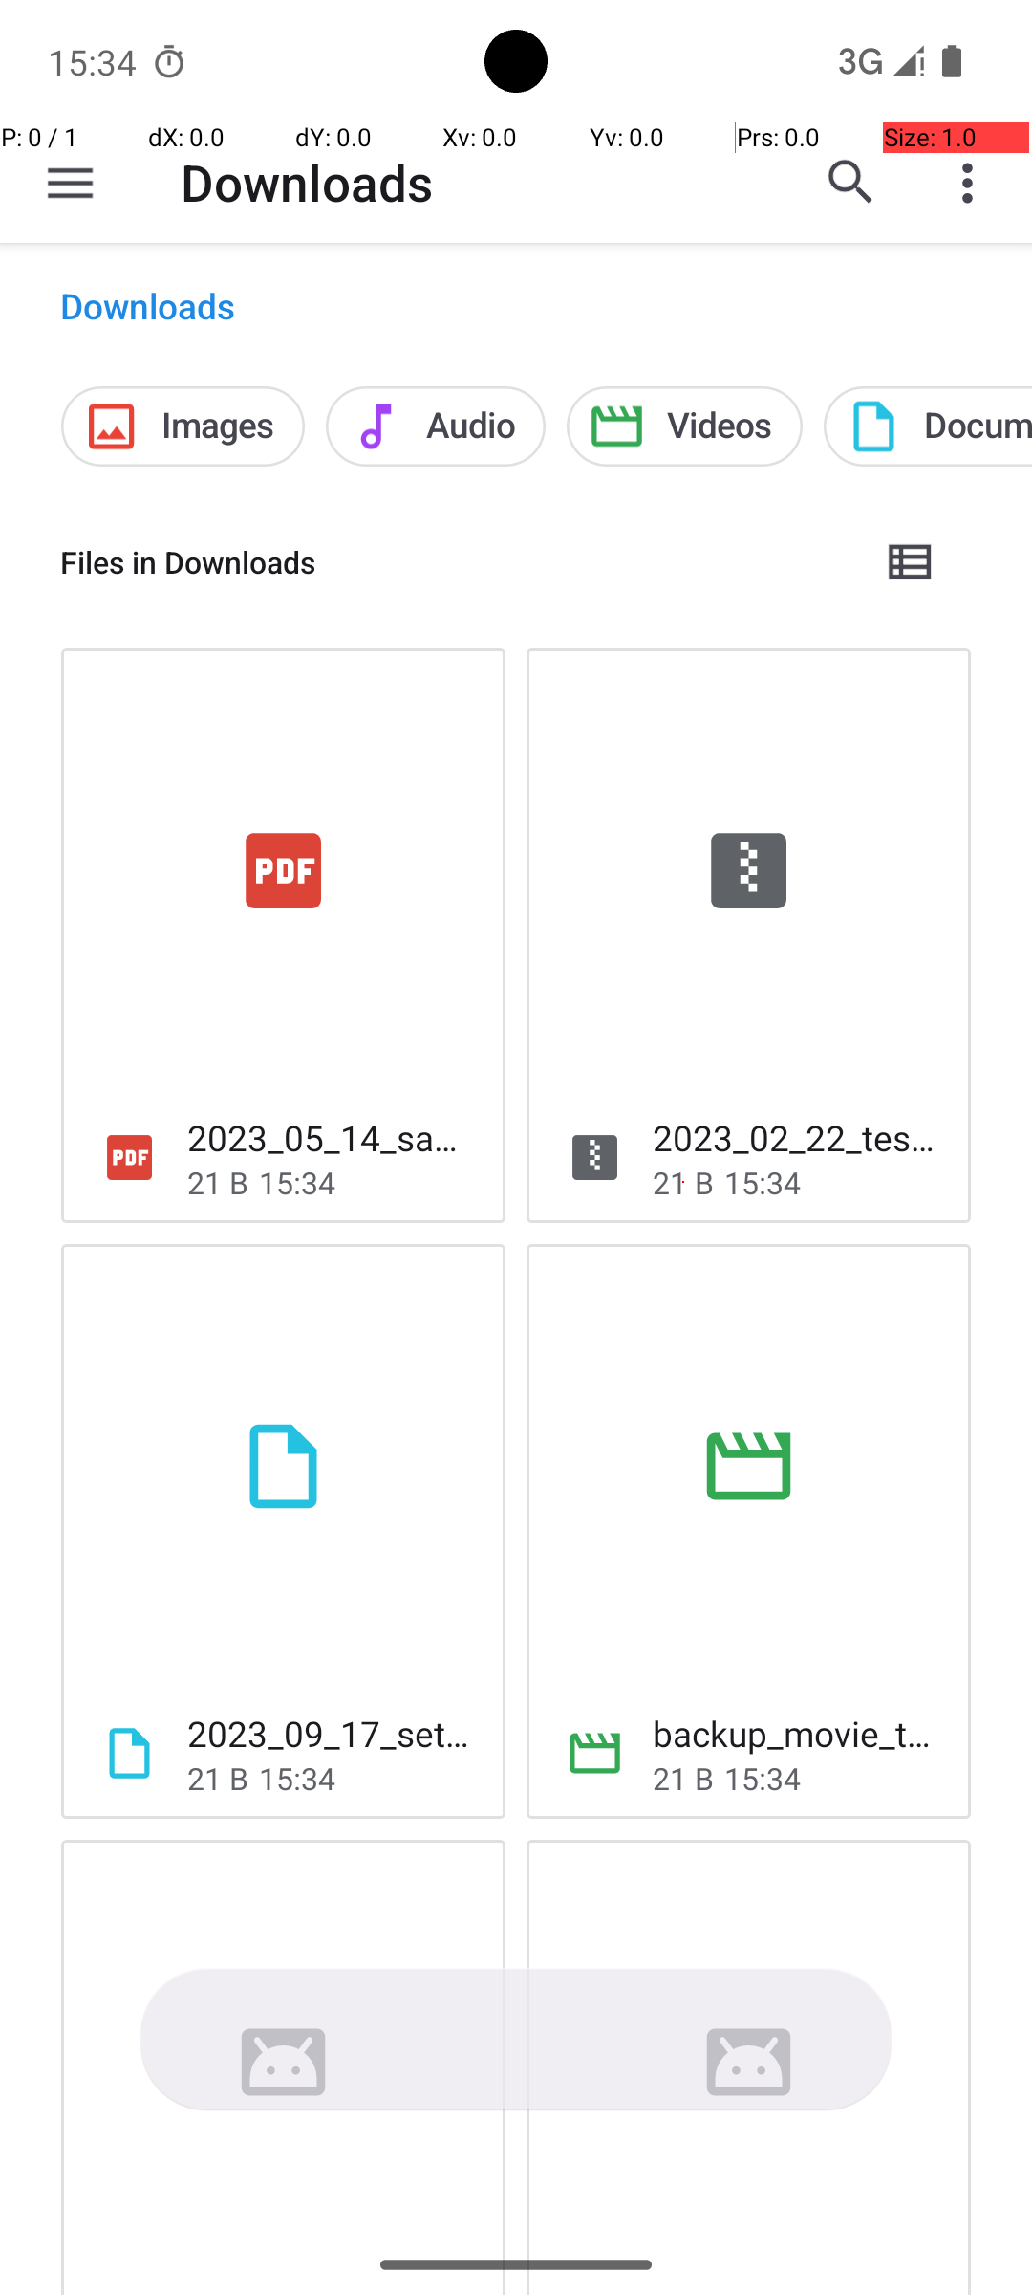 Image resolution: width=1032 pixels, height=2295 pixels. What do you see at coordinates (218, 1182) in the screenshot?
I see `21 B` at bounding box center [218, 1182].